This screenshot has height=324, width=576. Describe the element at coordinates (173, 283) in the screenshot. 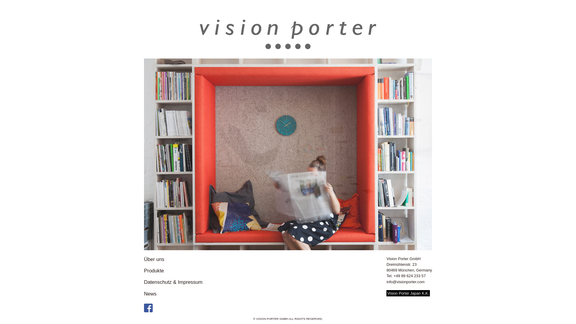

I see `Datenschutz & Impressum` at that location.